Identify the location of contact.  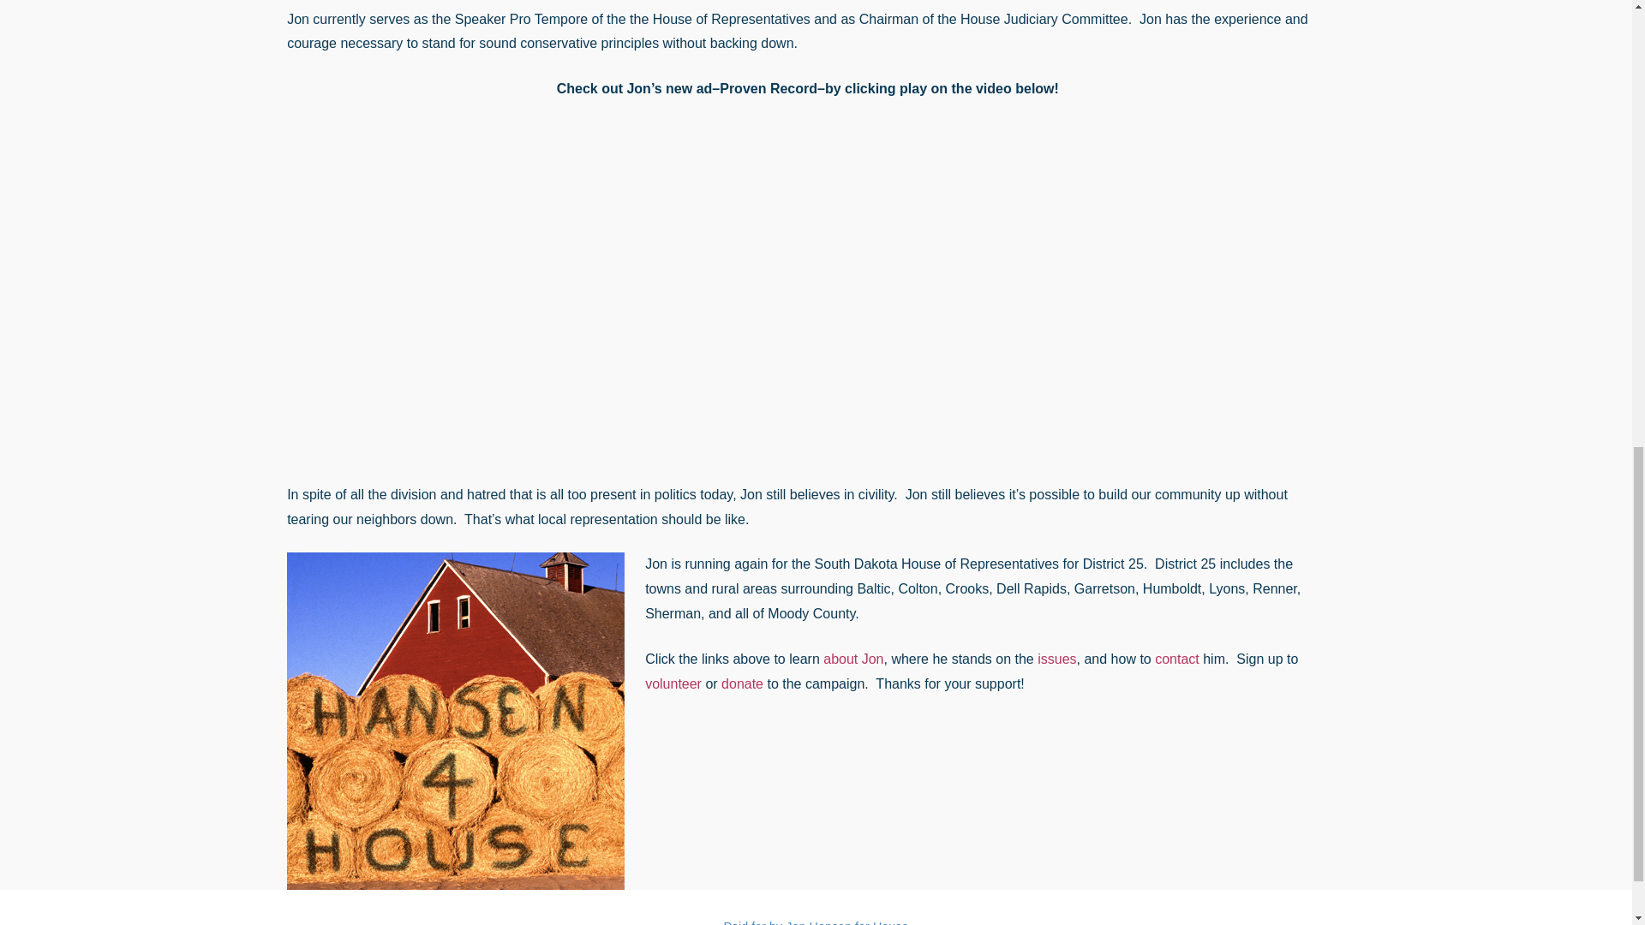
(1176, 659).